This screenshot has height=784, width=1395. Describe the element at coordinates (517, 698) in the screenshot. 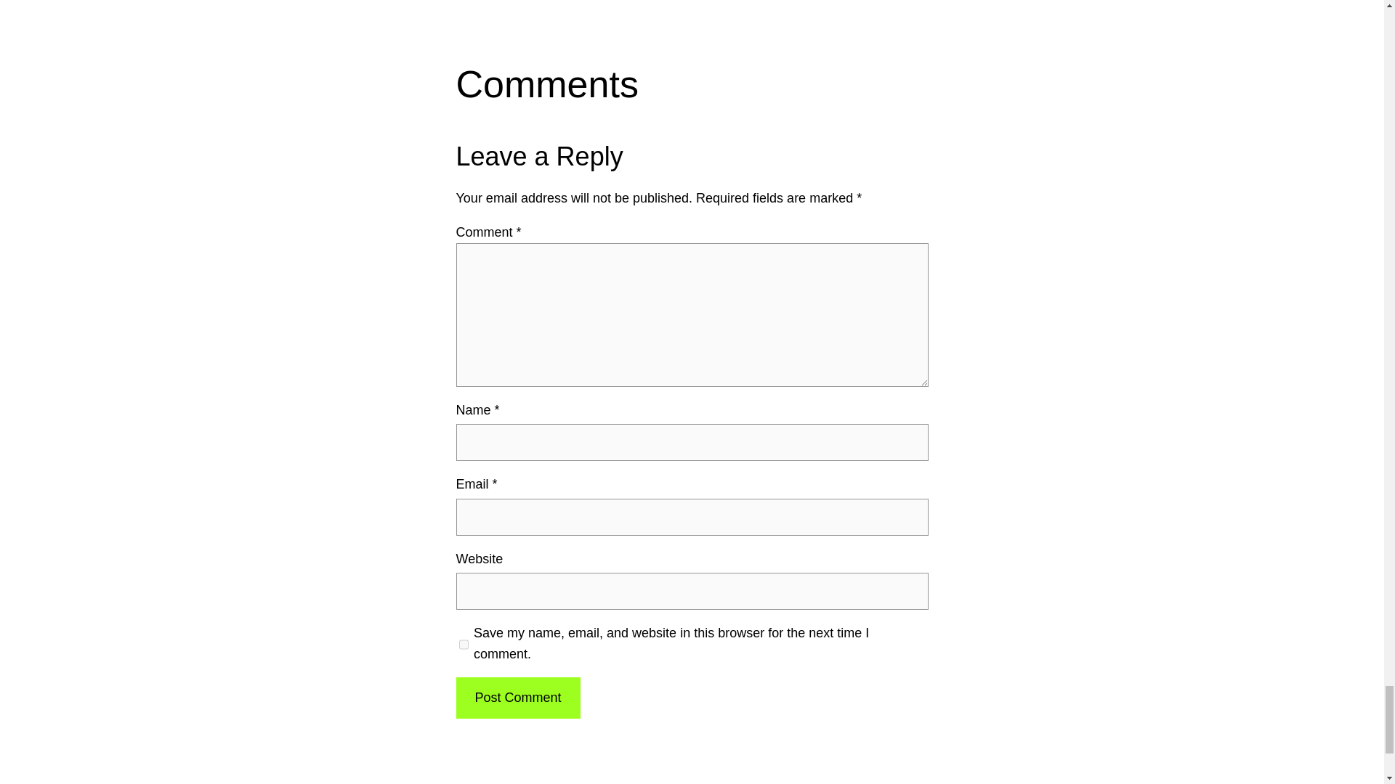

I see `Post Comment` at that location.